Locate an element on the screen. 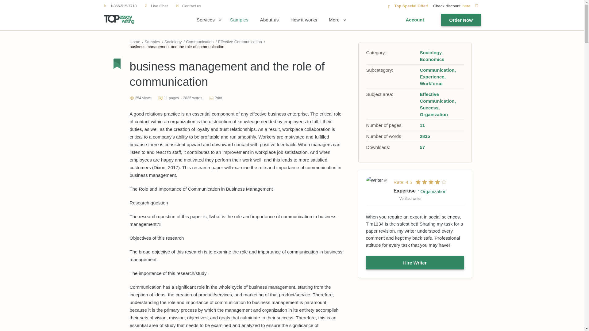  Sociology is located at coordinates (431, 52).